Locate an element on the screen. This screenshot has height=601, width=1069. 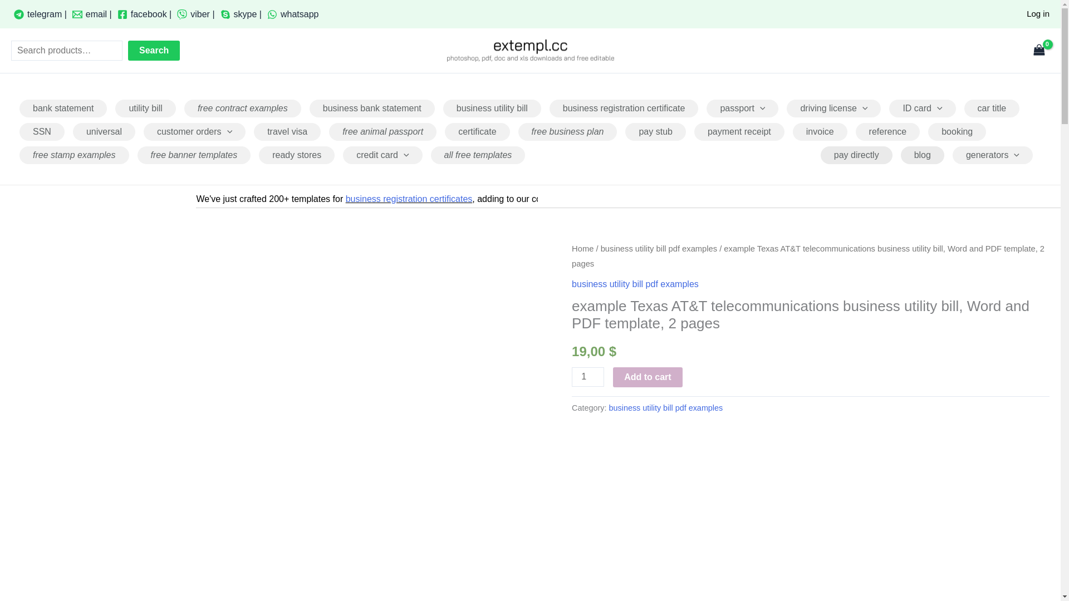
SSN is located at coordinates (41, 131).